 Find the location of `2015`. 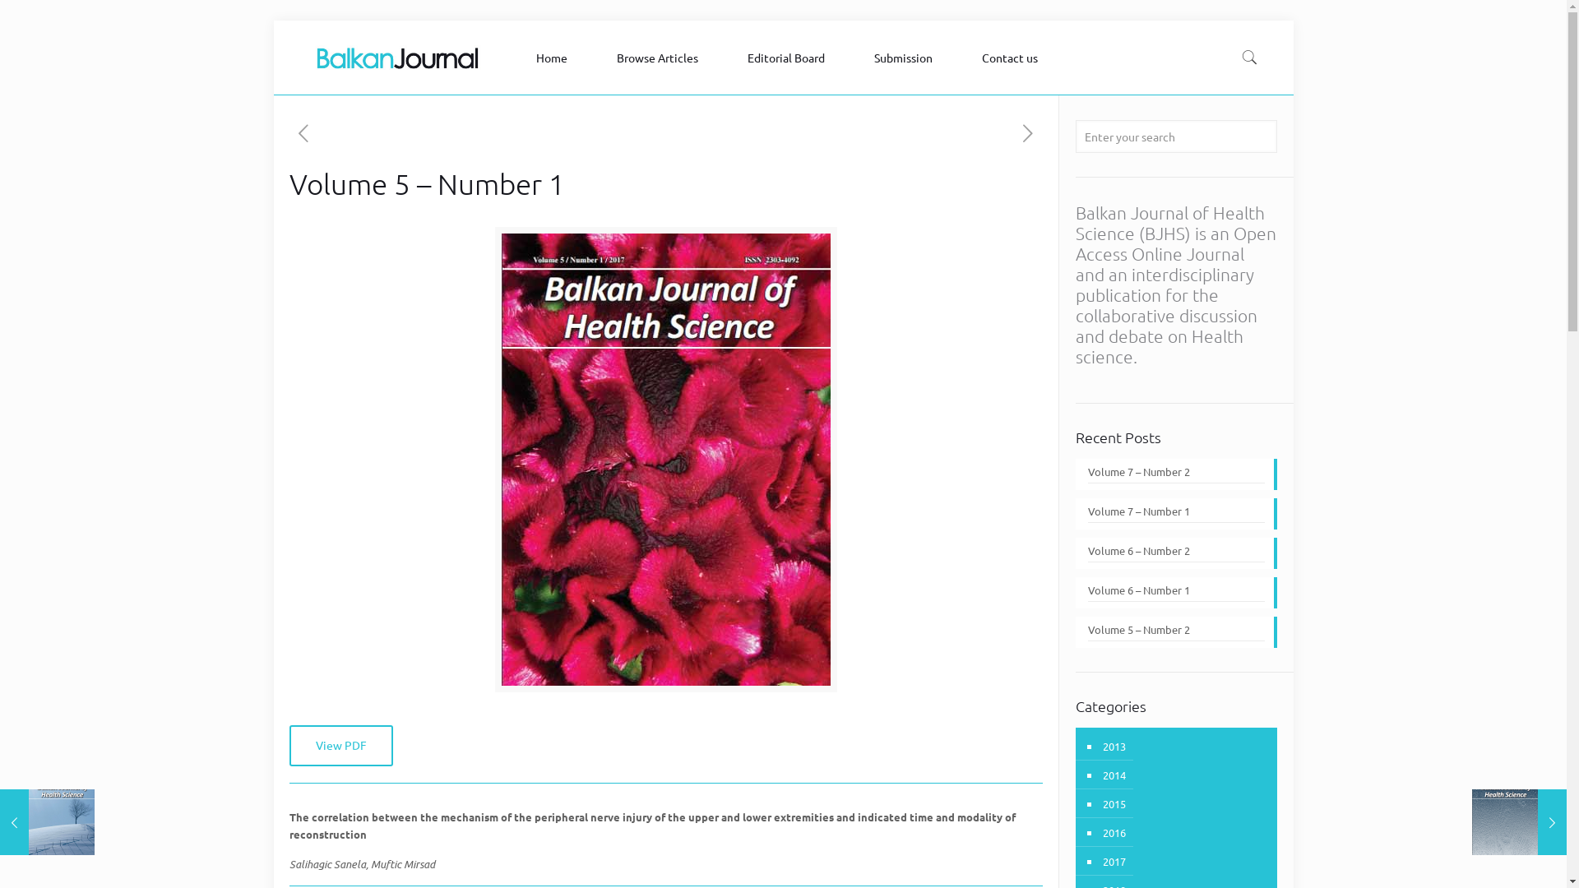

2015 is located at coordinates (1114, 804).